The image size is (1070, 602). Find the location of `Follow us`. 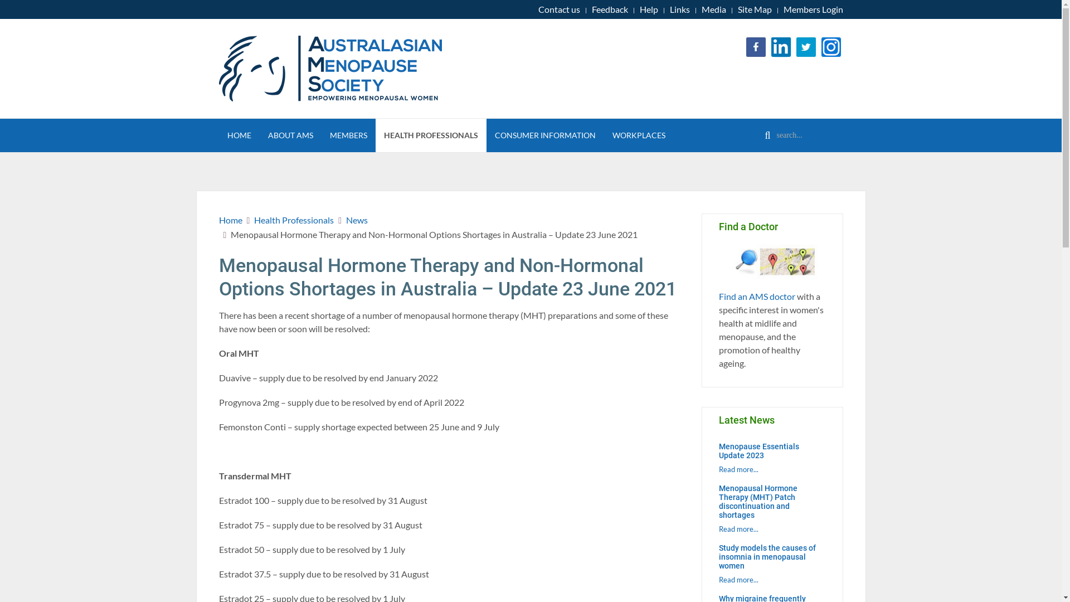

Follow us is located at coordinates (806, 46).